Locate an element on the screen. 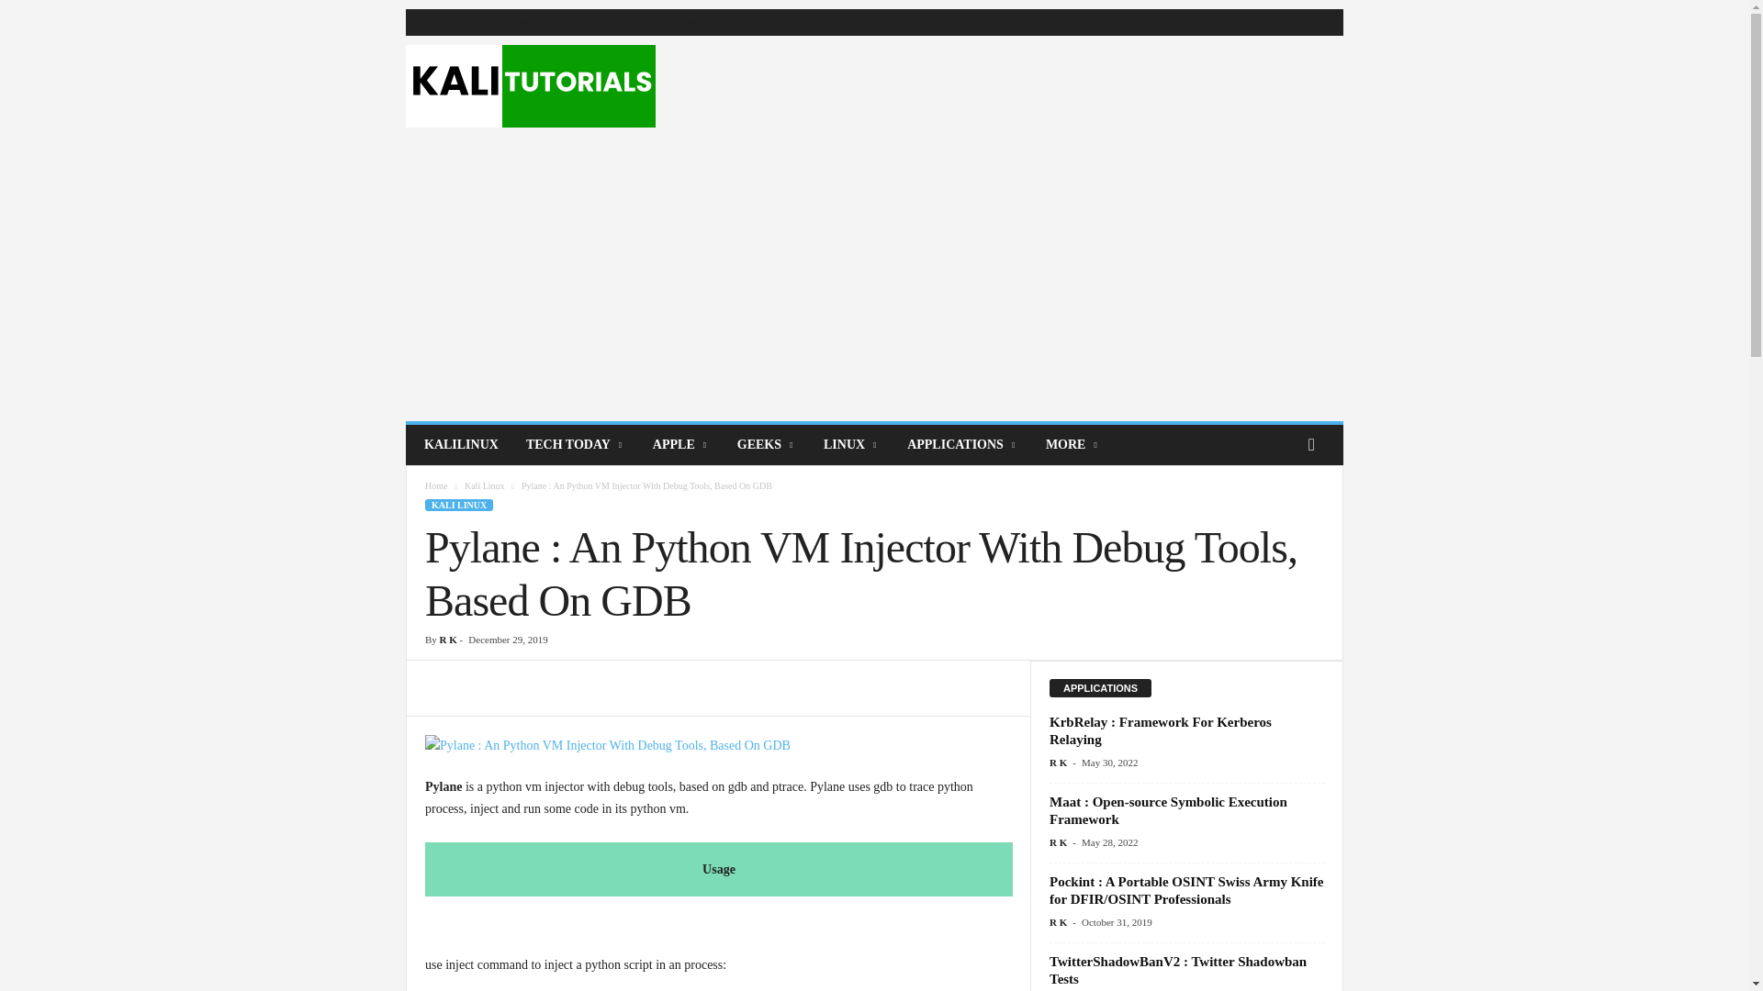 The width and height of the screenshot is (1763, 991). Guides is located at coordinates (559, 22).